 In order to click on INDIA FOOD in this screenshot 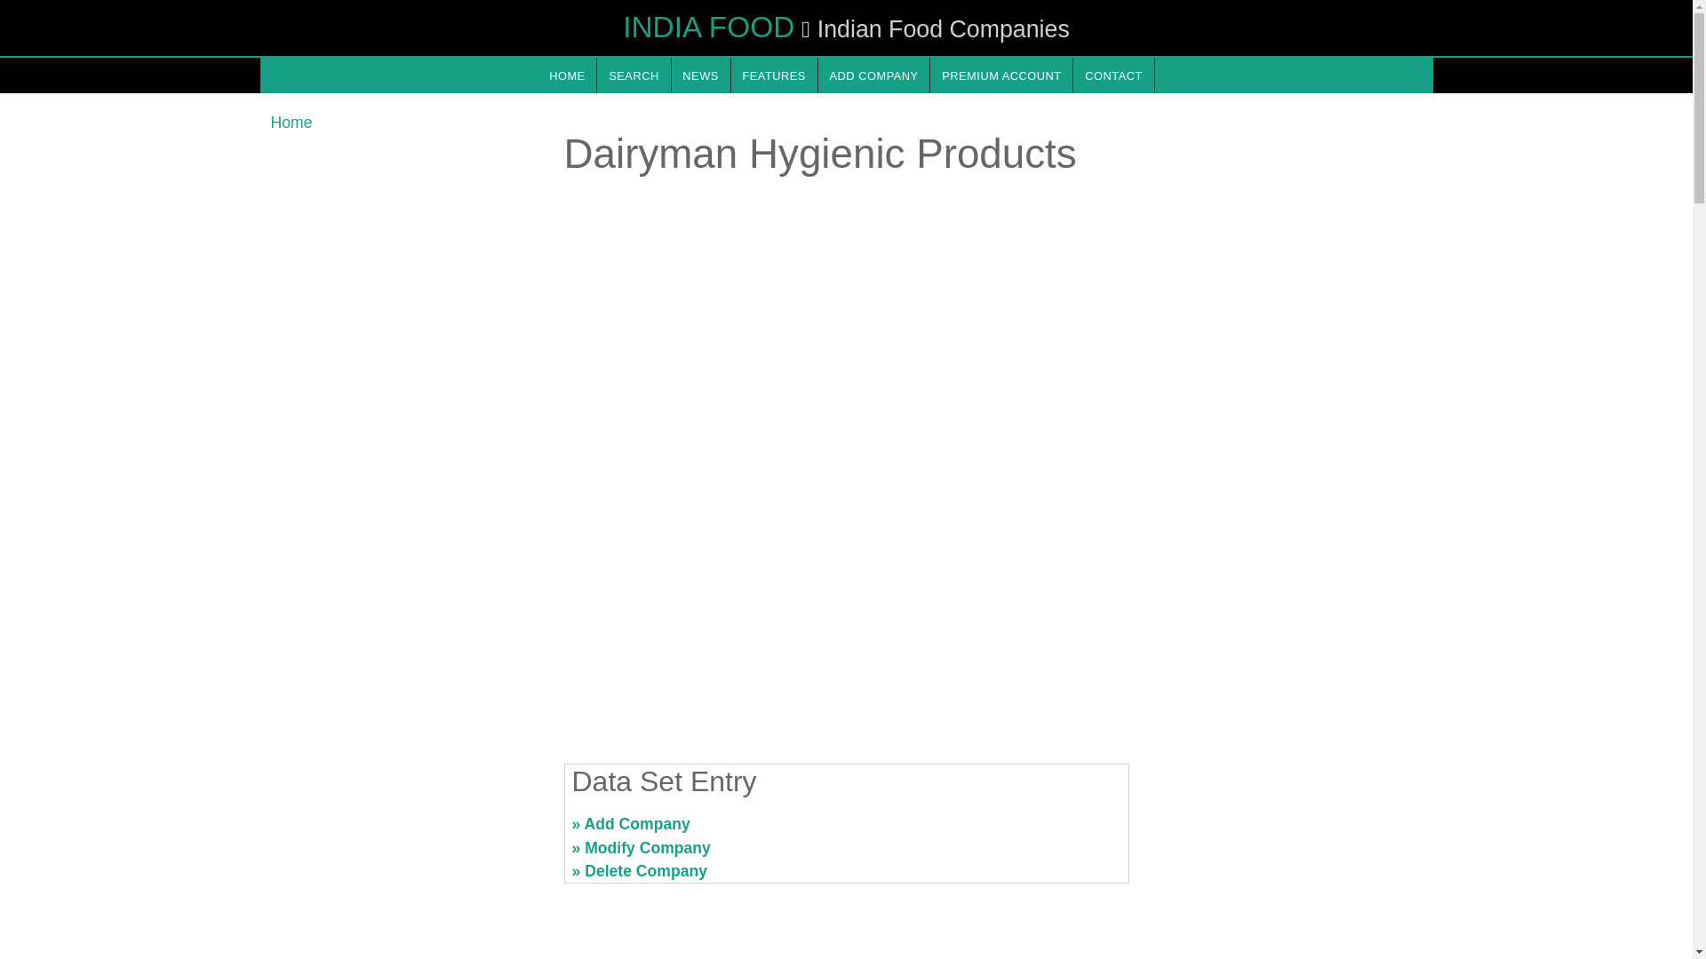, I will do `click(708, 27)`.